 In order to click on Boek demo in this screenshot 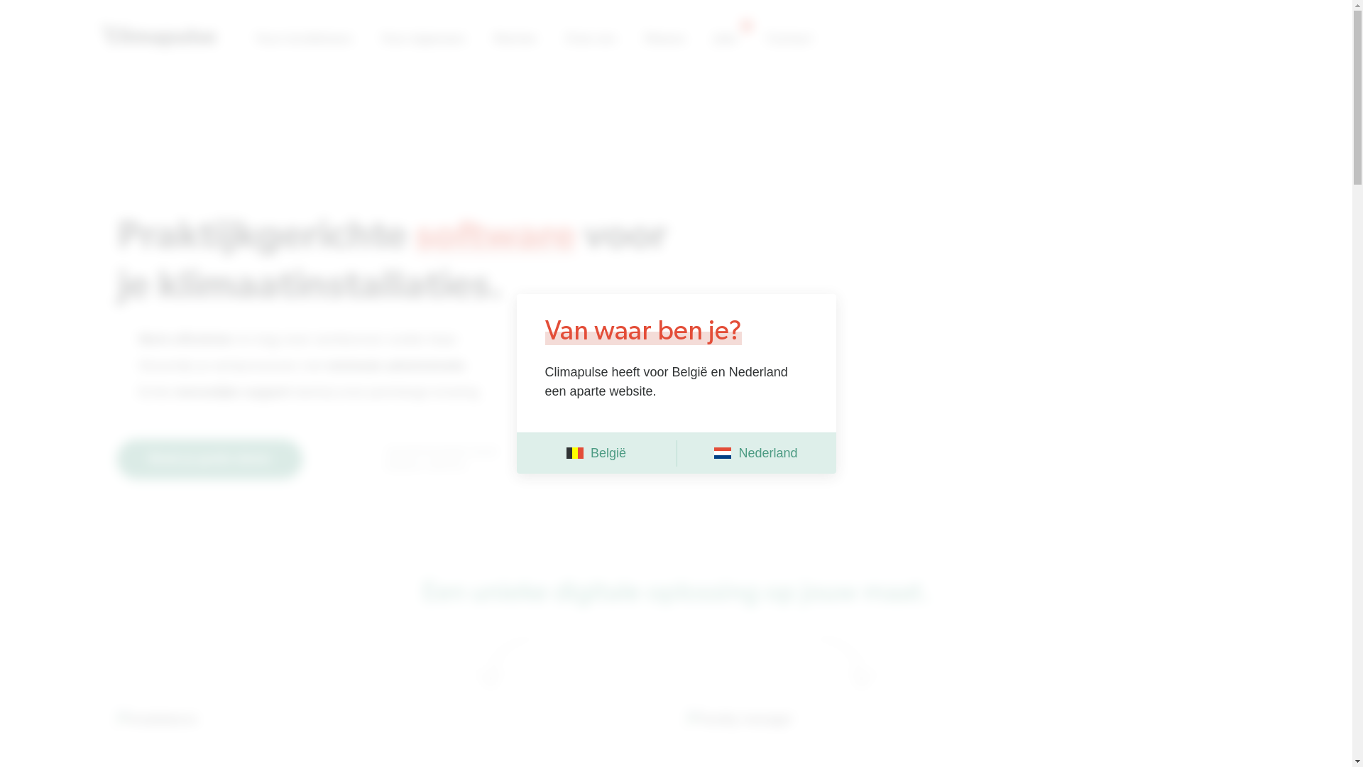, I will do `click(1133, 40)`.